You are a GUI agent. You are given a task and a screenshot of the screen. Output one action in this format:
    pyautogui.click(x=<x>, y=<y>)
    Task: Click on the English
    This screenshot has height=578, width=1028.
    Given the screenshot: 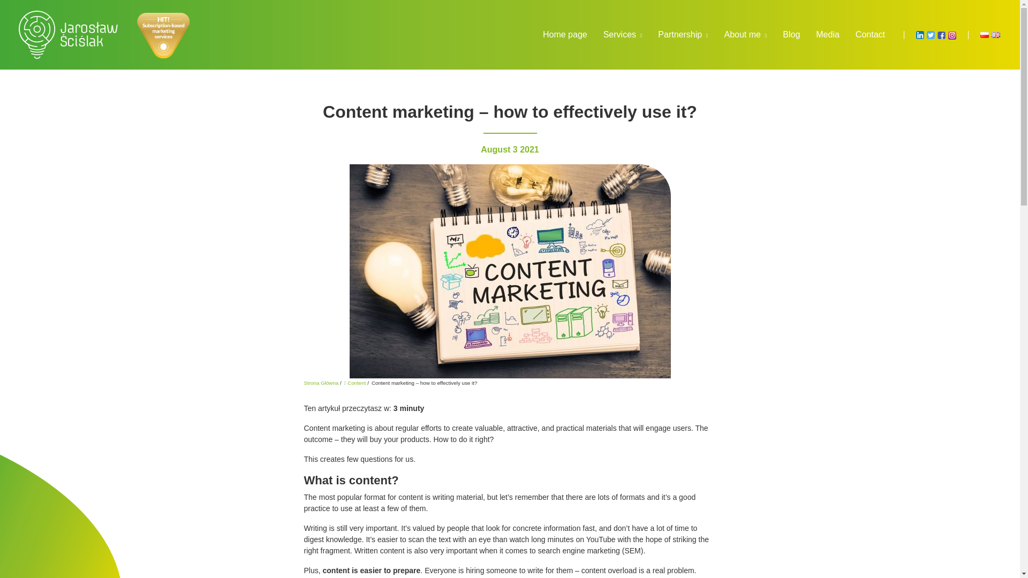 What is the action you would take?
    pyautogui.click(x=996, y=35)
    